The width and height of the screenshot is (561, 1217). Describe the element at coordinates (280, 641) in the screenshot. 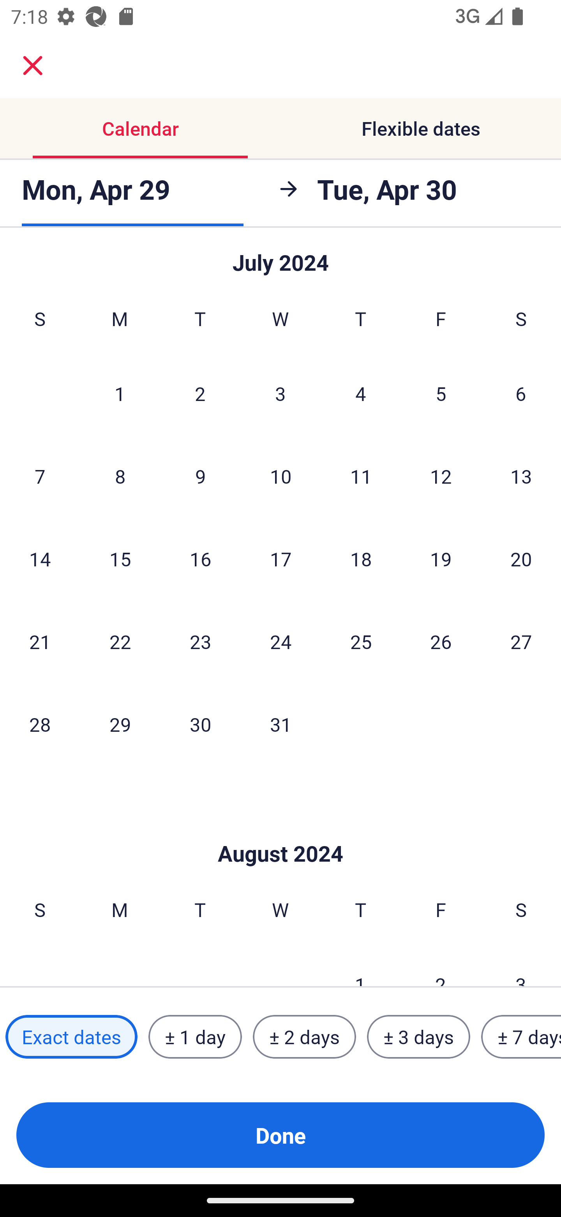

I see `24 Wednesday, July 24, 2024` at that location.